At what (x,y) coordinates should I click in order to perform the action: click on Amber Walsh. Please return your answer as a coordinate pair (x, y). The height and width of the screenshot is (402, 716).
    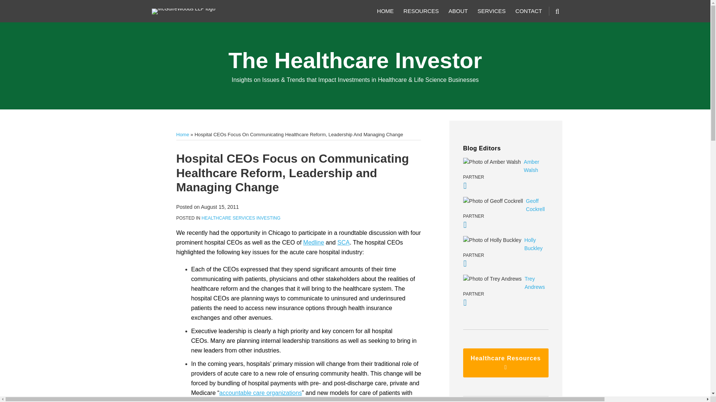
    Looking at the image, I should click on (506, 166).